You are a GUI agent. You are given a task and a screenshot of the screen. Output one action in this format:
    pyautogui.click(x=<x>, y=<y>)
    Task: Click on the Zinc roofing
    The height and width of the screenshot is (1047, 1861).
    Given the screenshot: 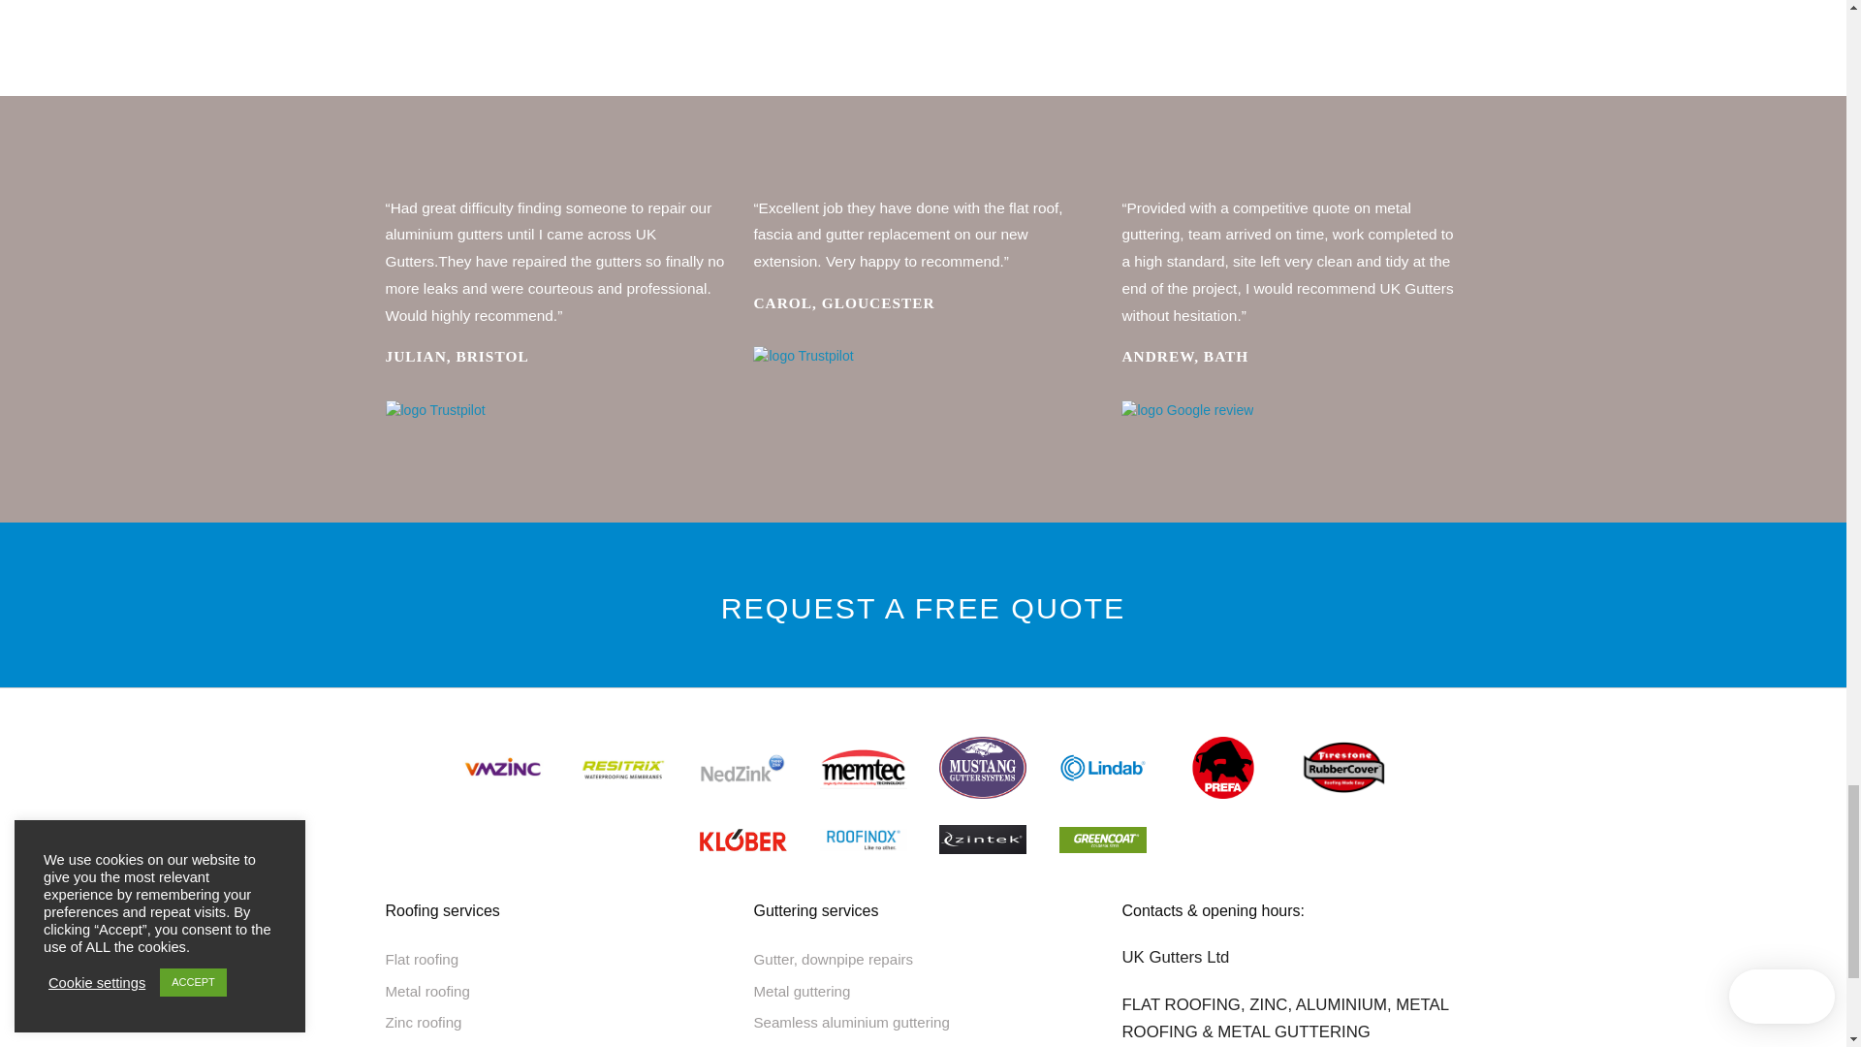 What is the action you would take?
    pyautogui.click(x=554, y=1022)
    